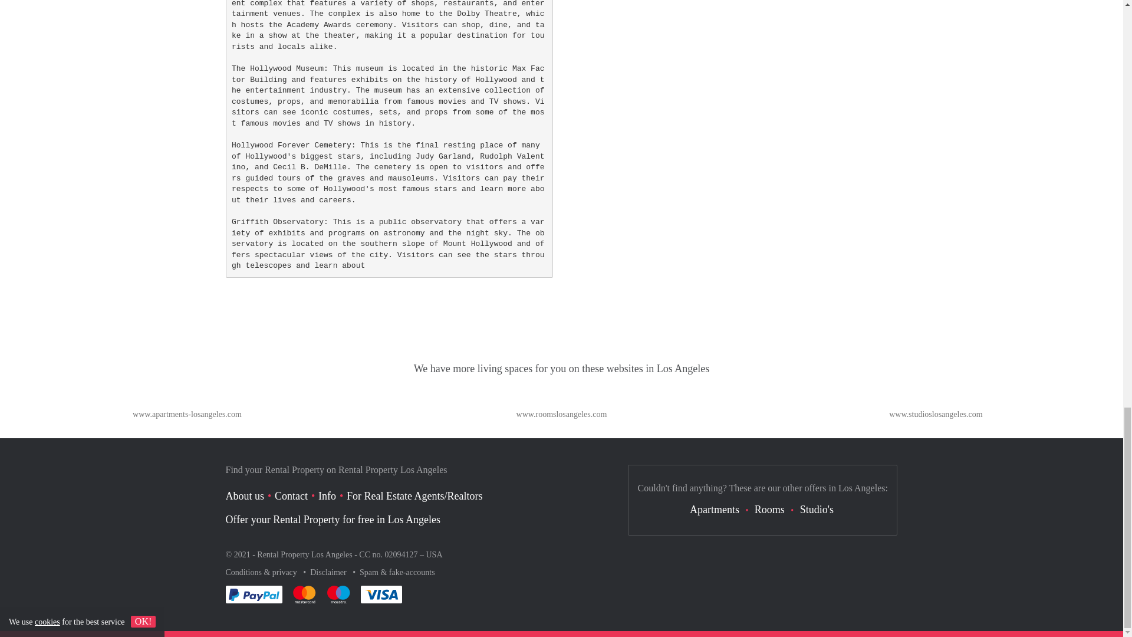 Image resolution: width=1132 pixels, height=637 pixels. What do you see at coordinates (769, 510) in the screenshot?
I see `Our Rooms in Los Angeles` at bounding box center [769, 510].